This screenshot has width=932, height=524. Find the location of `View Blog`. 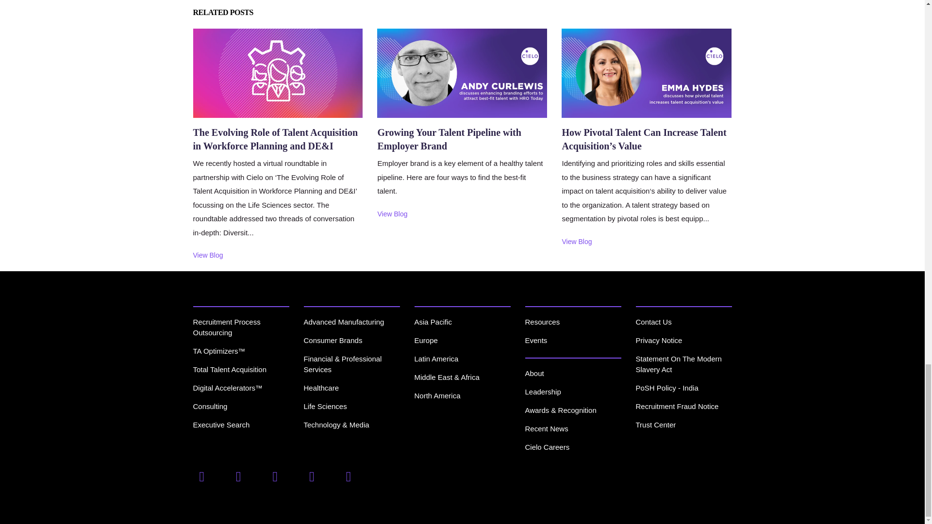

View Blog is located at coordinates (208, 257).